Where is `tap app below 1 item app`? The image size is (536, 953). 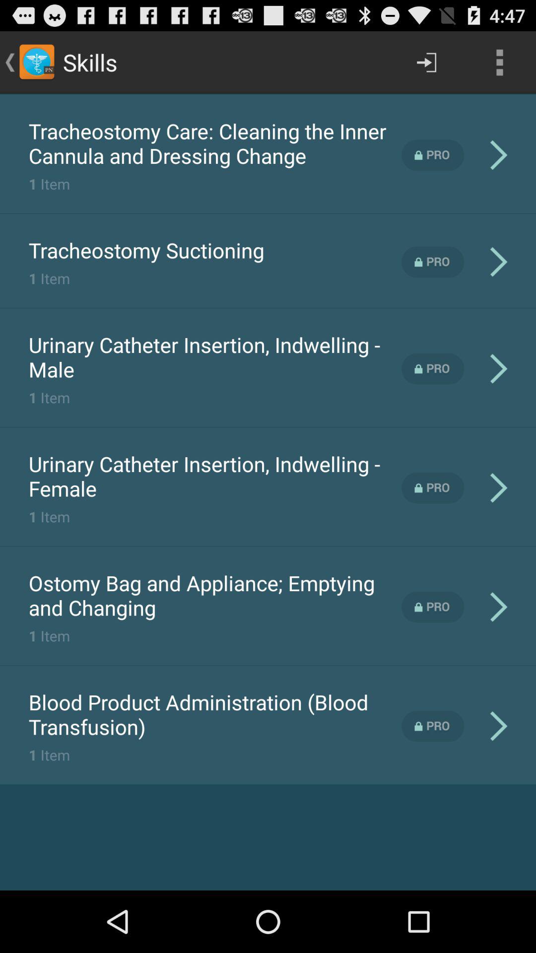 tap app below 1 item app is located at coordinates (215, 595).